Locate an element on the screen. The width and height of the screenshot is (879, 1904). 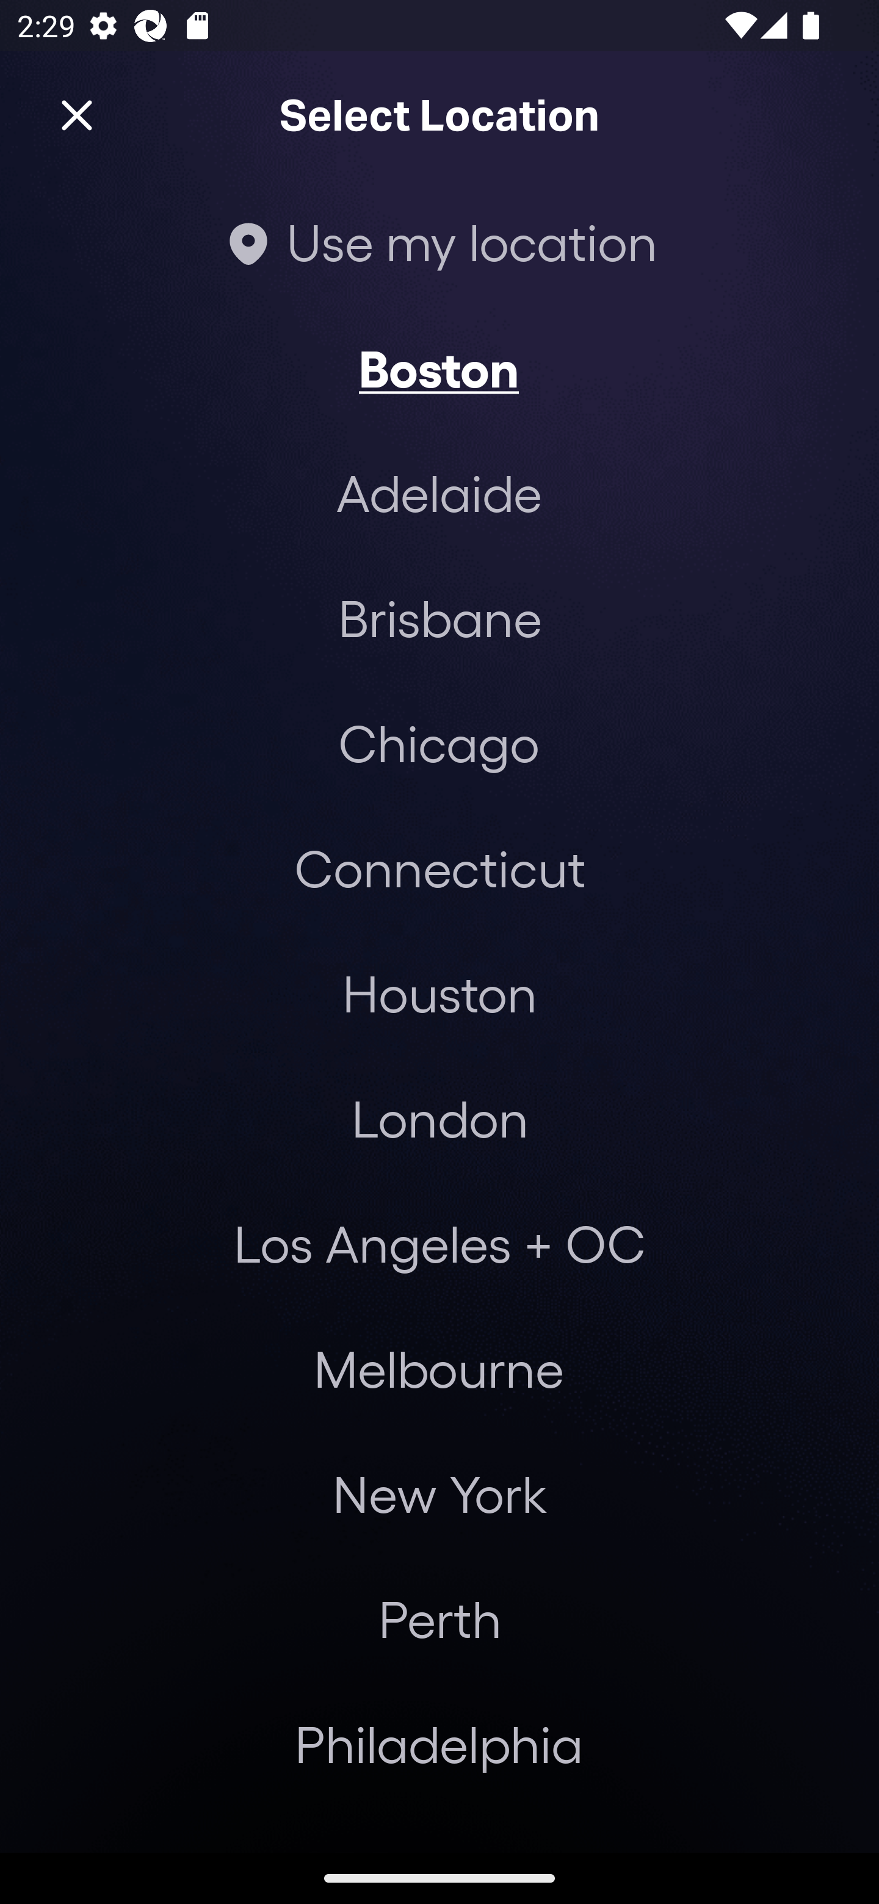
Adelaide is located at coordinates (440, 493).